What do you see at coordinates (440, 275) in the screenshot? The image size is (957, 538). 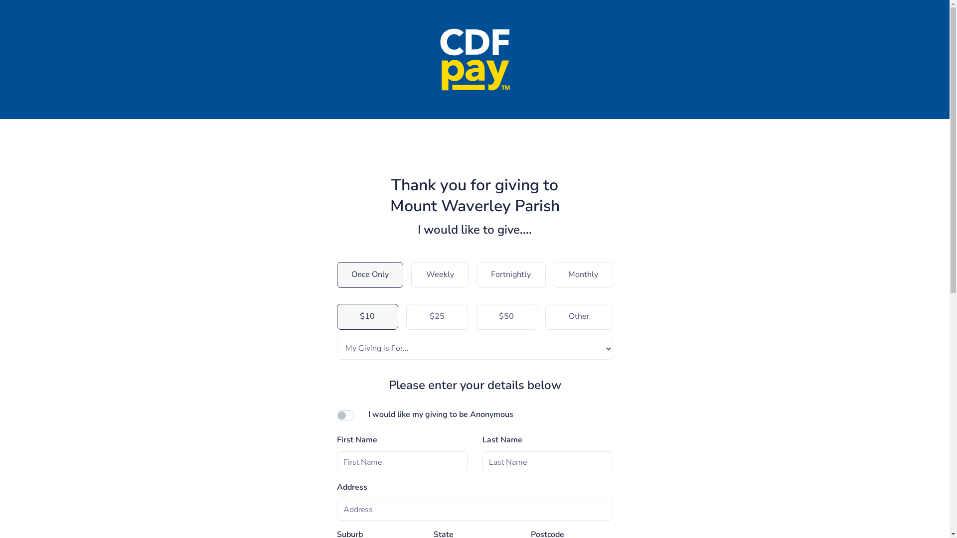 I see `Weekly` at bounding box center [440, 275].